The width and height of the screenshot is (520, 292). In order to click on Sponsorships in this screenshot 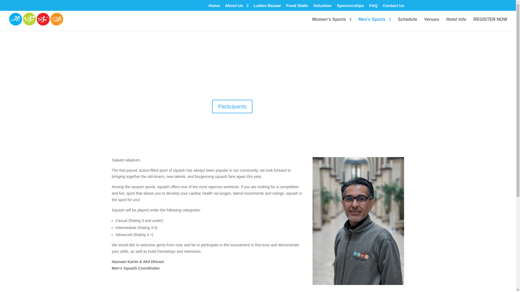, I will do `click(350, 7)`.